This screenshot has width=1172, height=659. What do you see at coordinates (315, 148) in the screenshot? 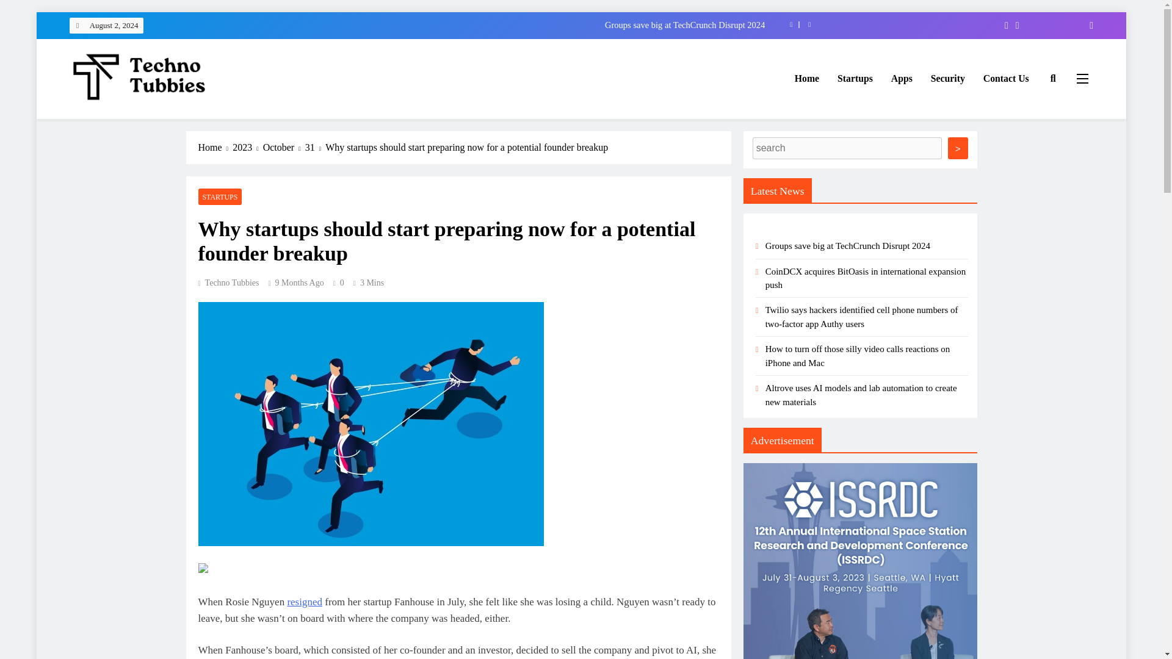
I see `31` at bounding box center [315, 148].